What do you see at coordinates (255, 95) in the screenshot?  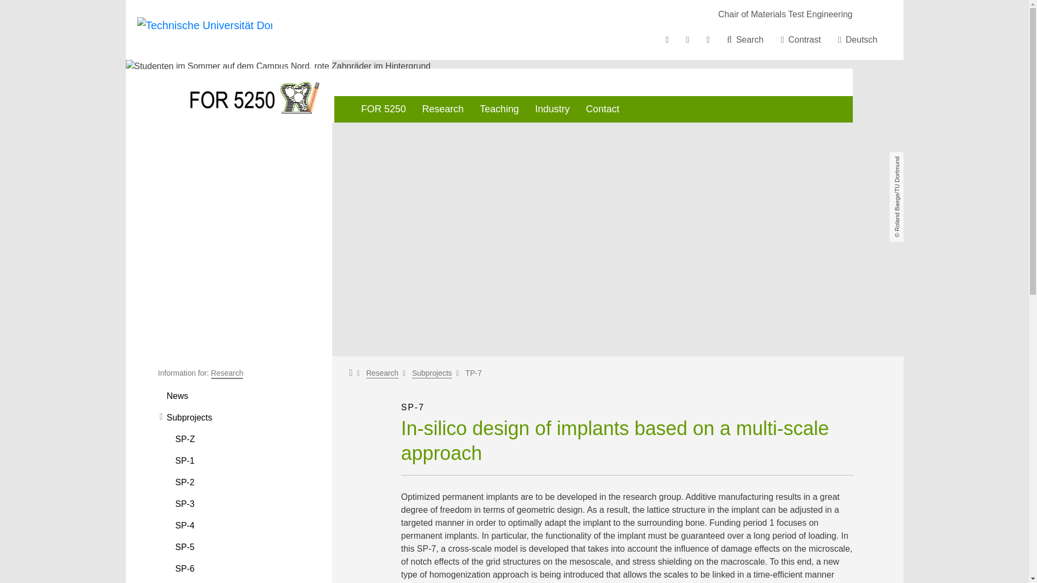 I see `Logo FOR 5250` at bounding box center [255, 95].